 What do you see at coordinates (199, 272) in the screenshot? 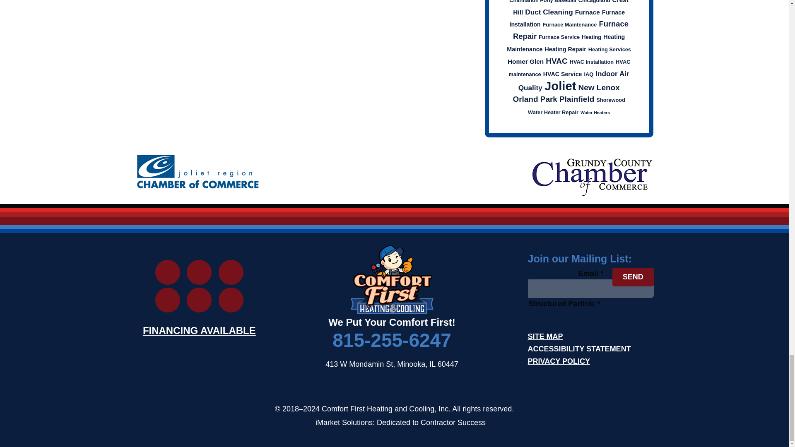
I see `Comfort First Heating and Cooling, Inc. on Yelp` at bounding box center [199, 272].